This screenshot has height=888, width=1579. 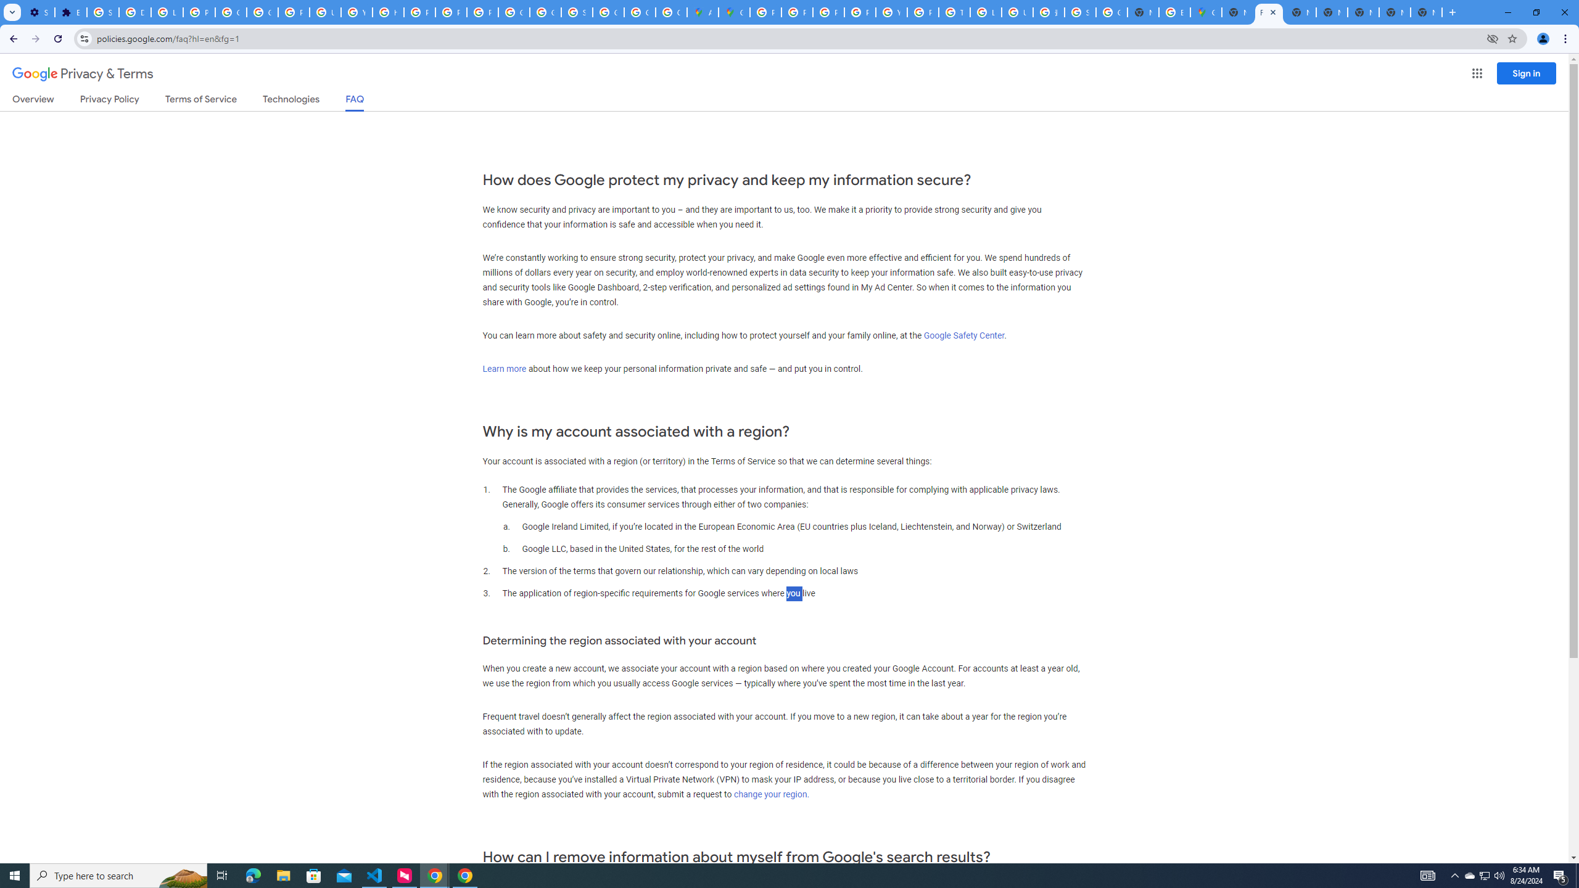 I want to click on https://scholar.google.com/, so click(x=387, y=12).